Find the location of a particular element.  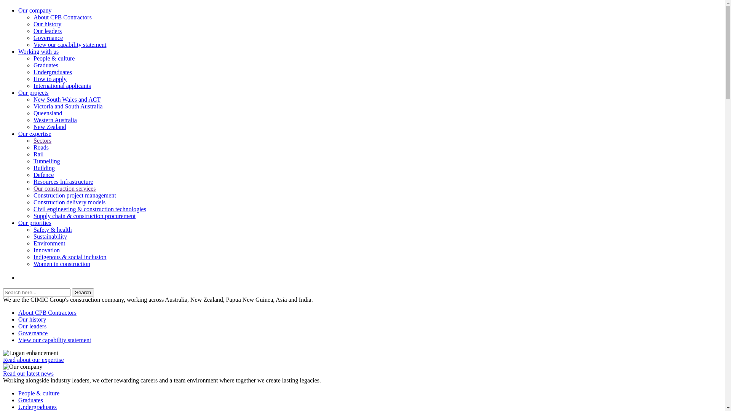

People & culture is located at coordinates (39, 393).